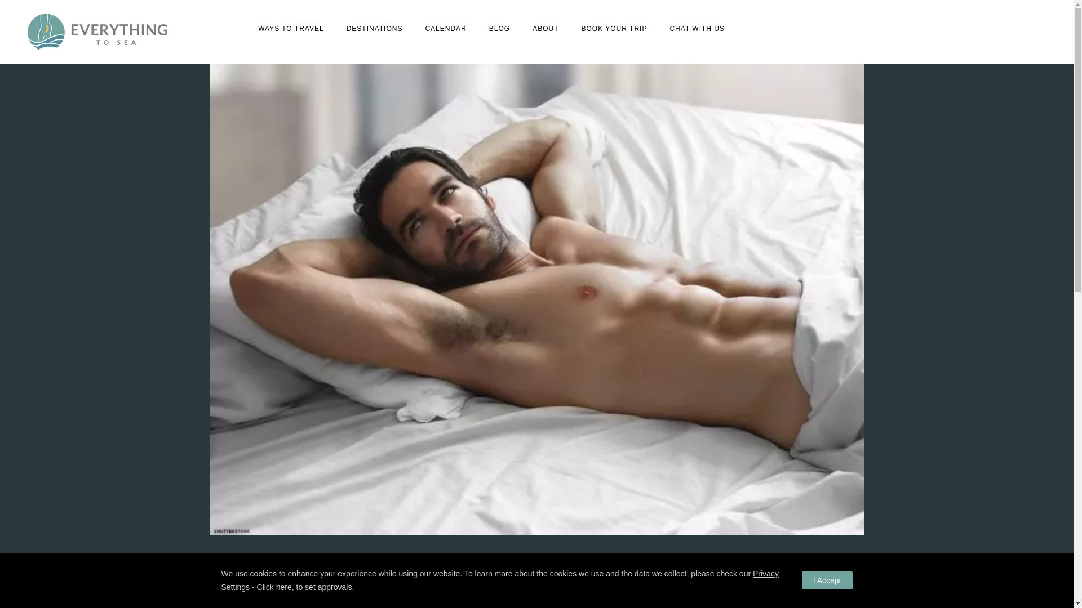 The height and width of the screenshot is (608, 1082). I want to click on CALENDAR, so click(445, 29).